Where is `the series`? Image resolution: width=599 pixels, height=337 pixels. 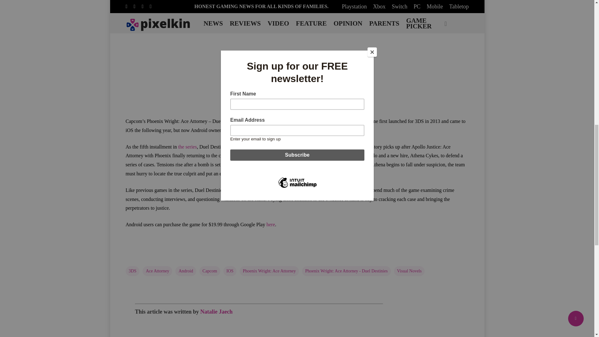
the series is located at coordinates (187, 147).